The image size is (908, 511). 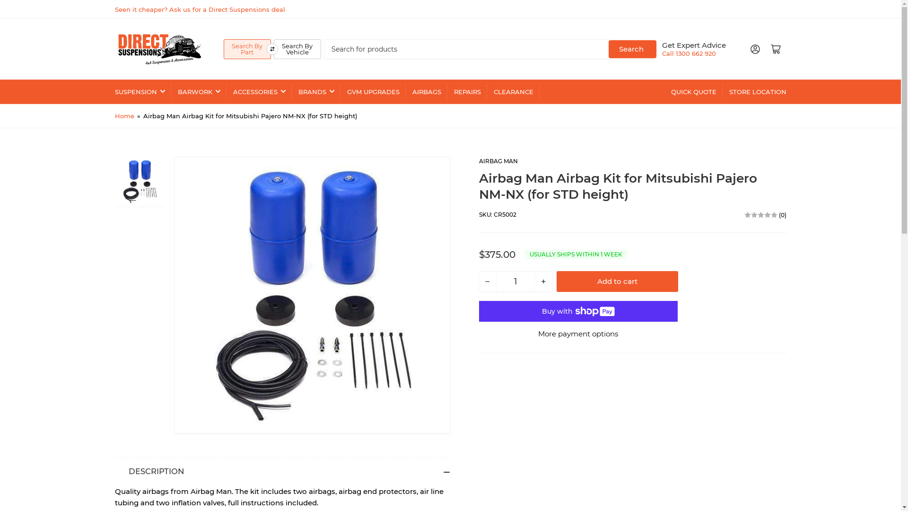 I want to click on BARWORK, so click(x=199, y=92).